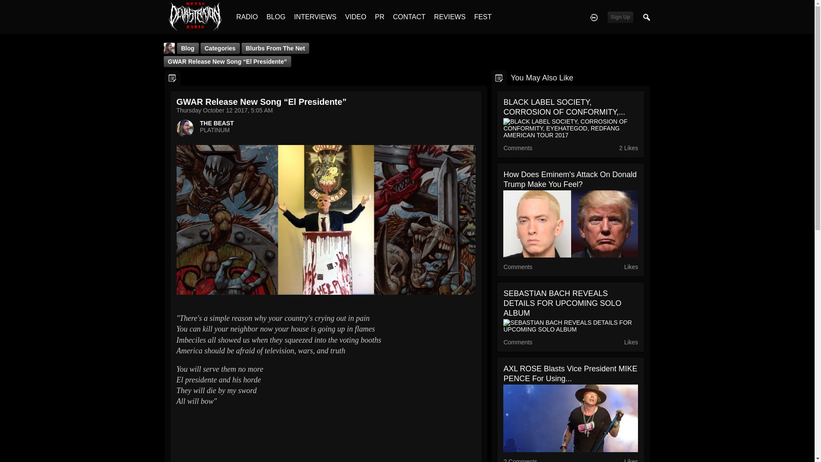 The height and width of the screenshot is (462, 821). I want to click on Sign Up, so click(620, 17).